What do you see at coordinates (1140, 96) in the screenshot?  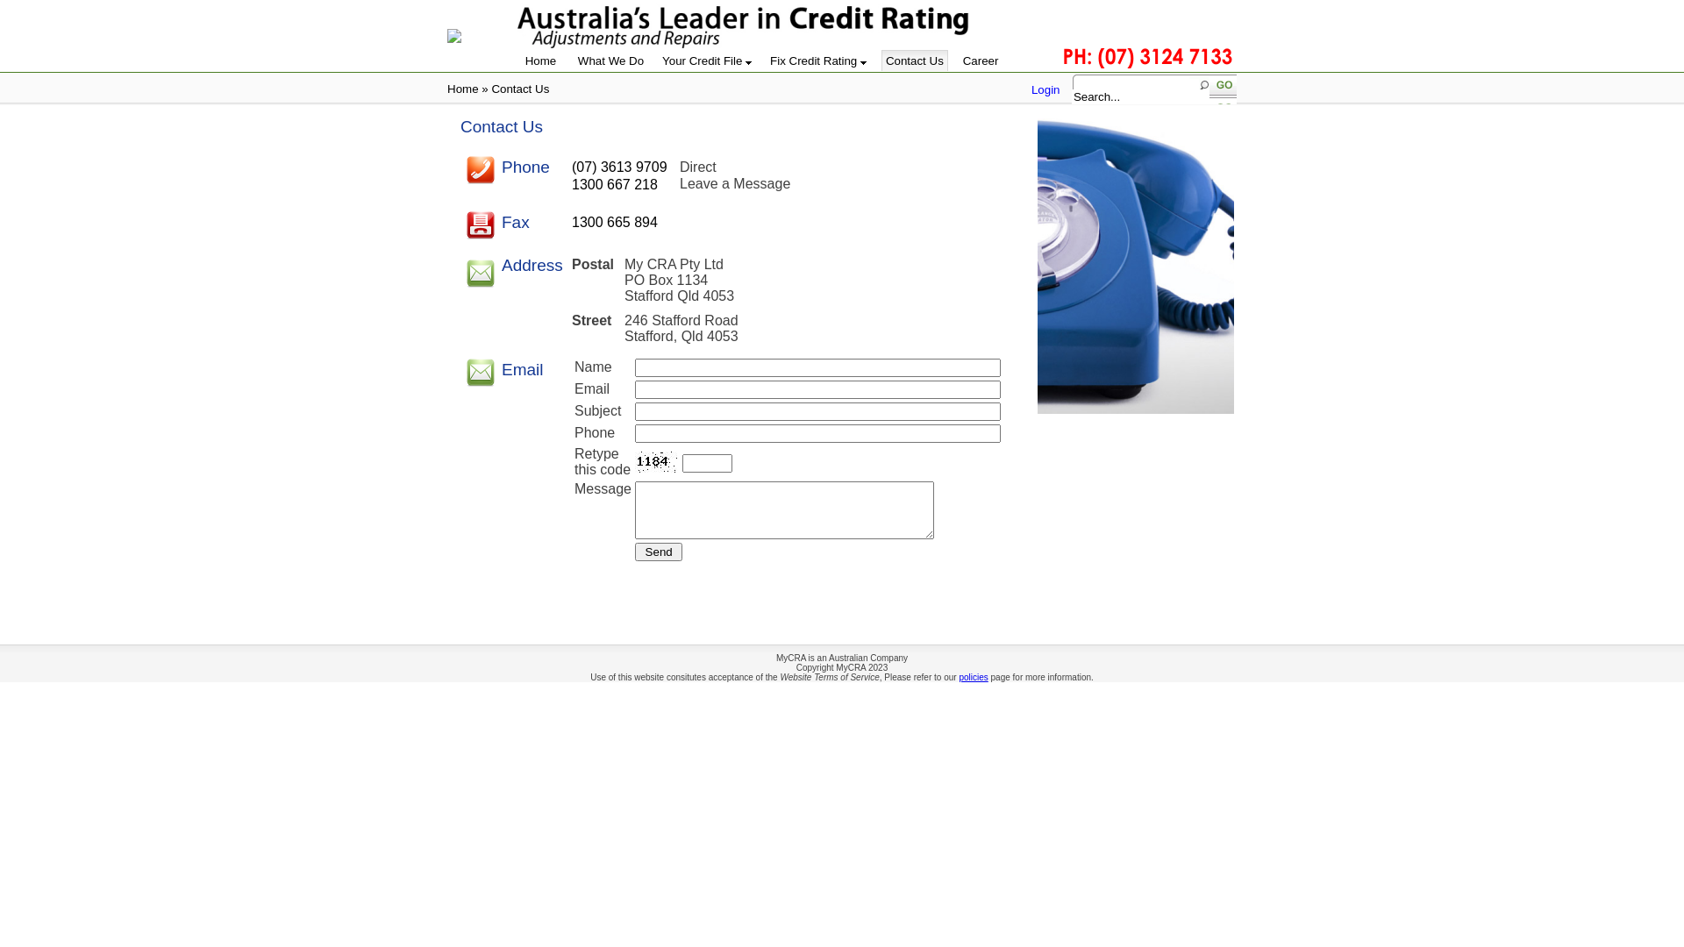 I see `Search...` at bounding box center [1140, 96].